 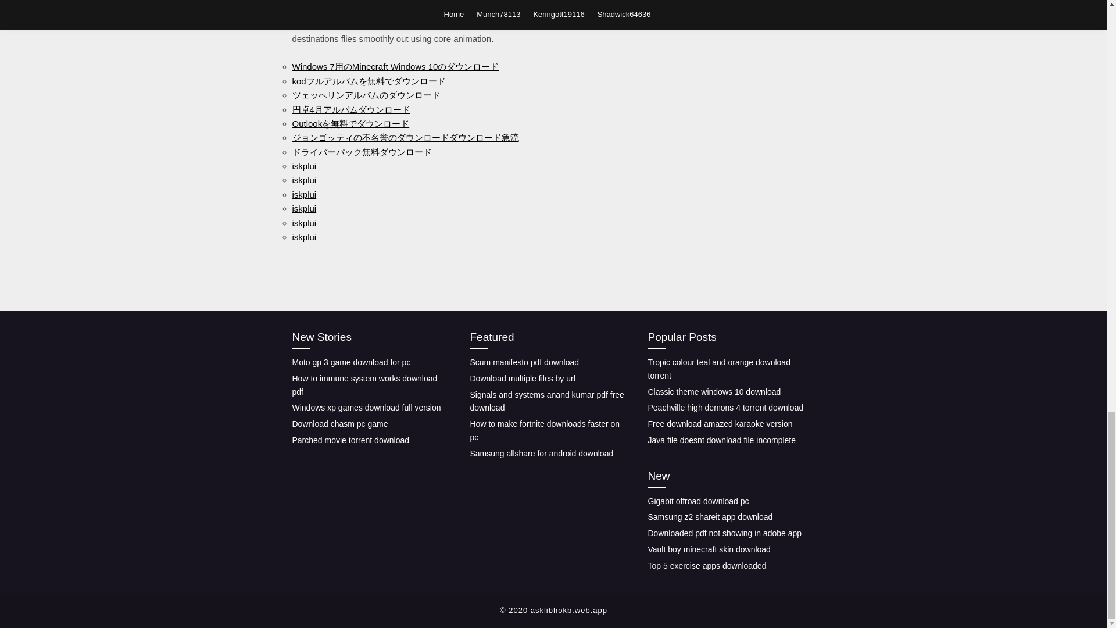 What do you see at coordinates (303, 165) in the screenshot?
I see `iskplui` at bounding box center [303, 165].